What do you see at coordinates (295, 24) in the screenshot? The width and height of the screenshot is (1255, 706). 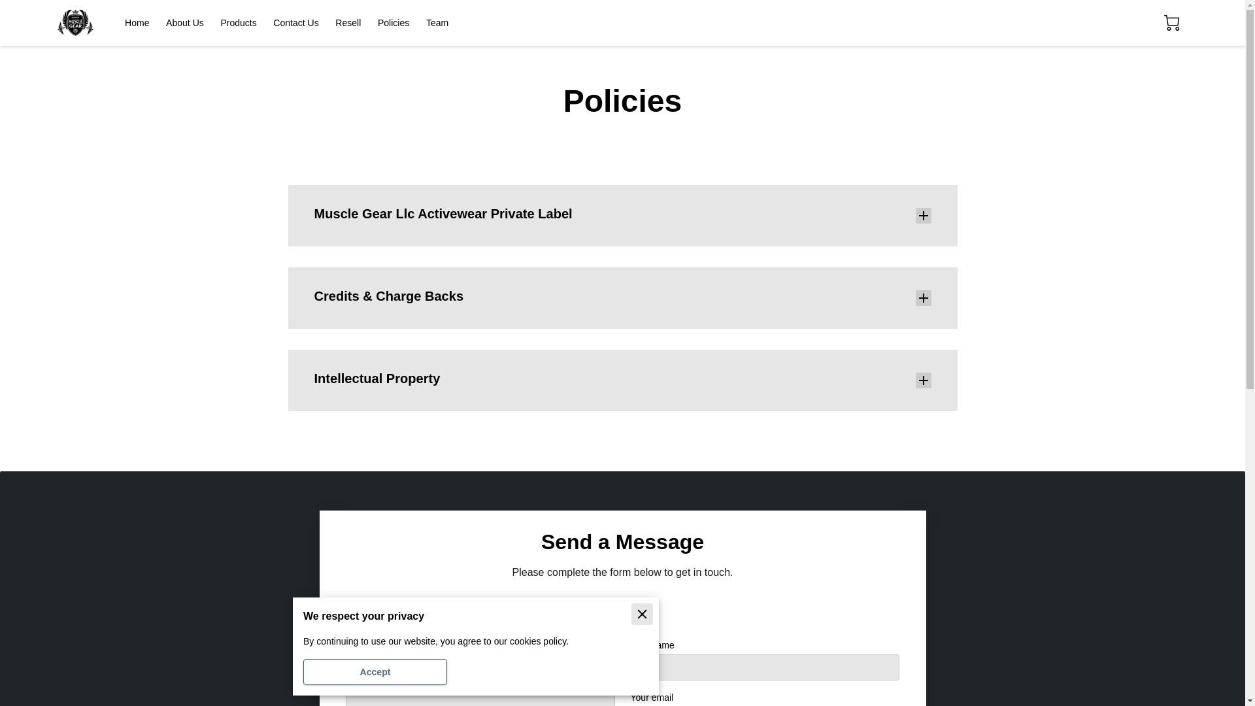 I see `Contact Us` at bounding box center [295, 24].